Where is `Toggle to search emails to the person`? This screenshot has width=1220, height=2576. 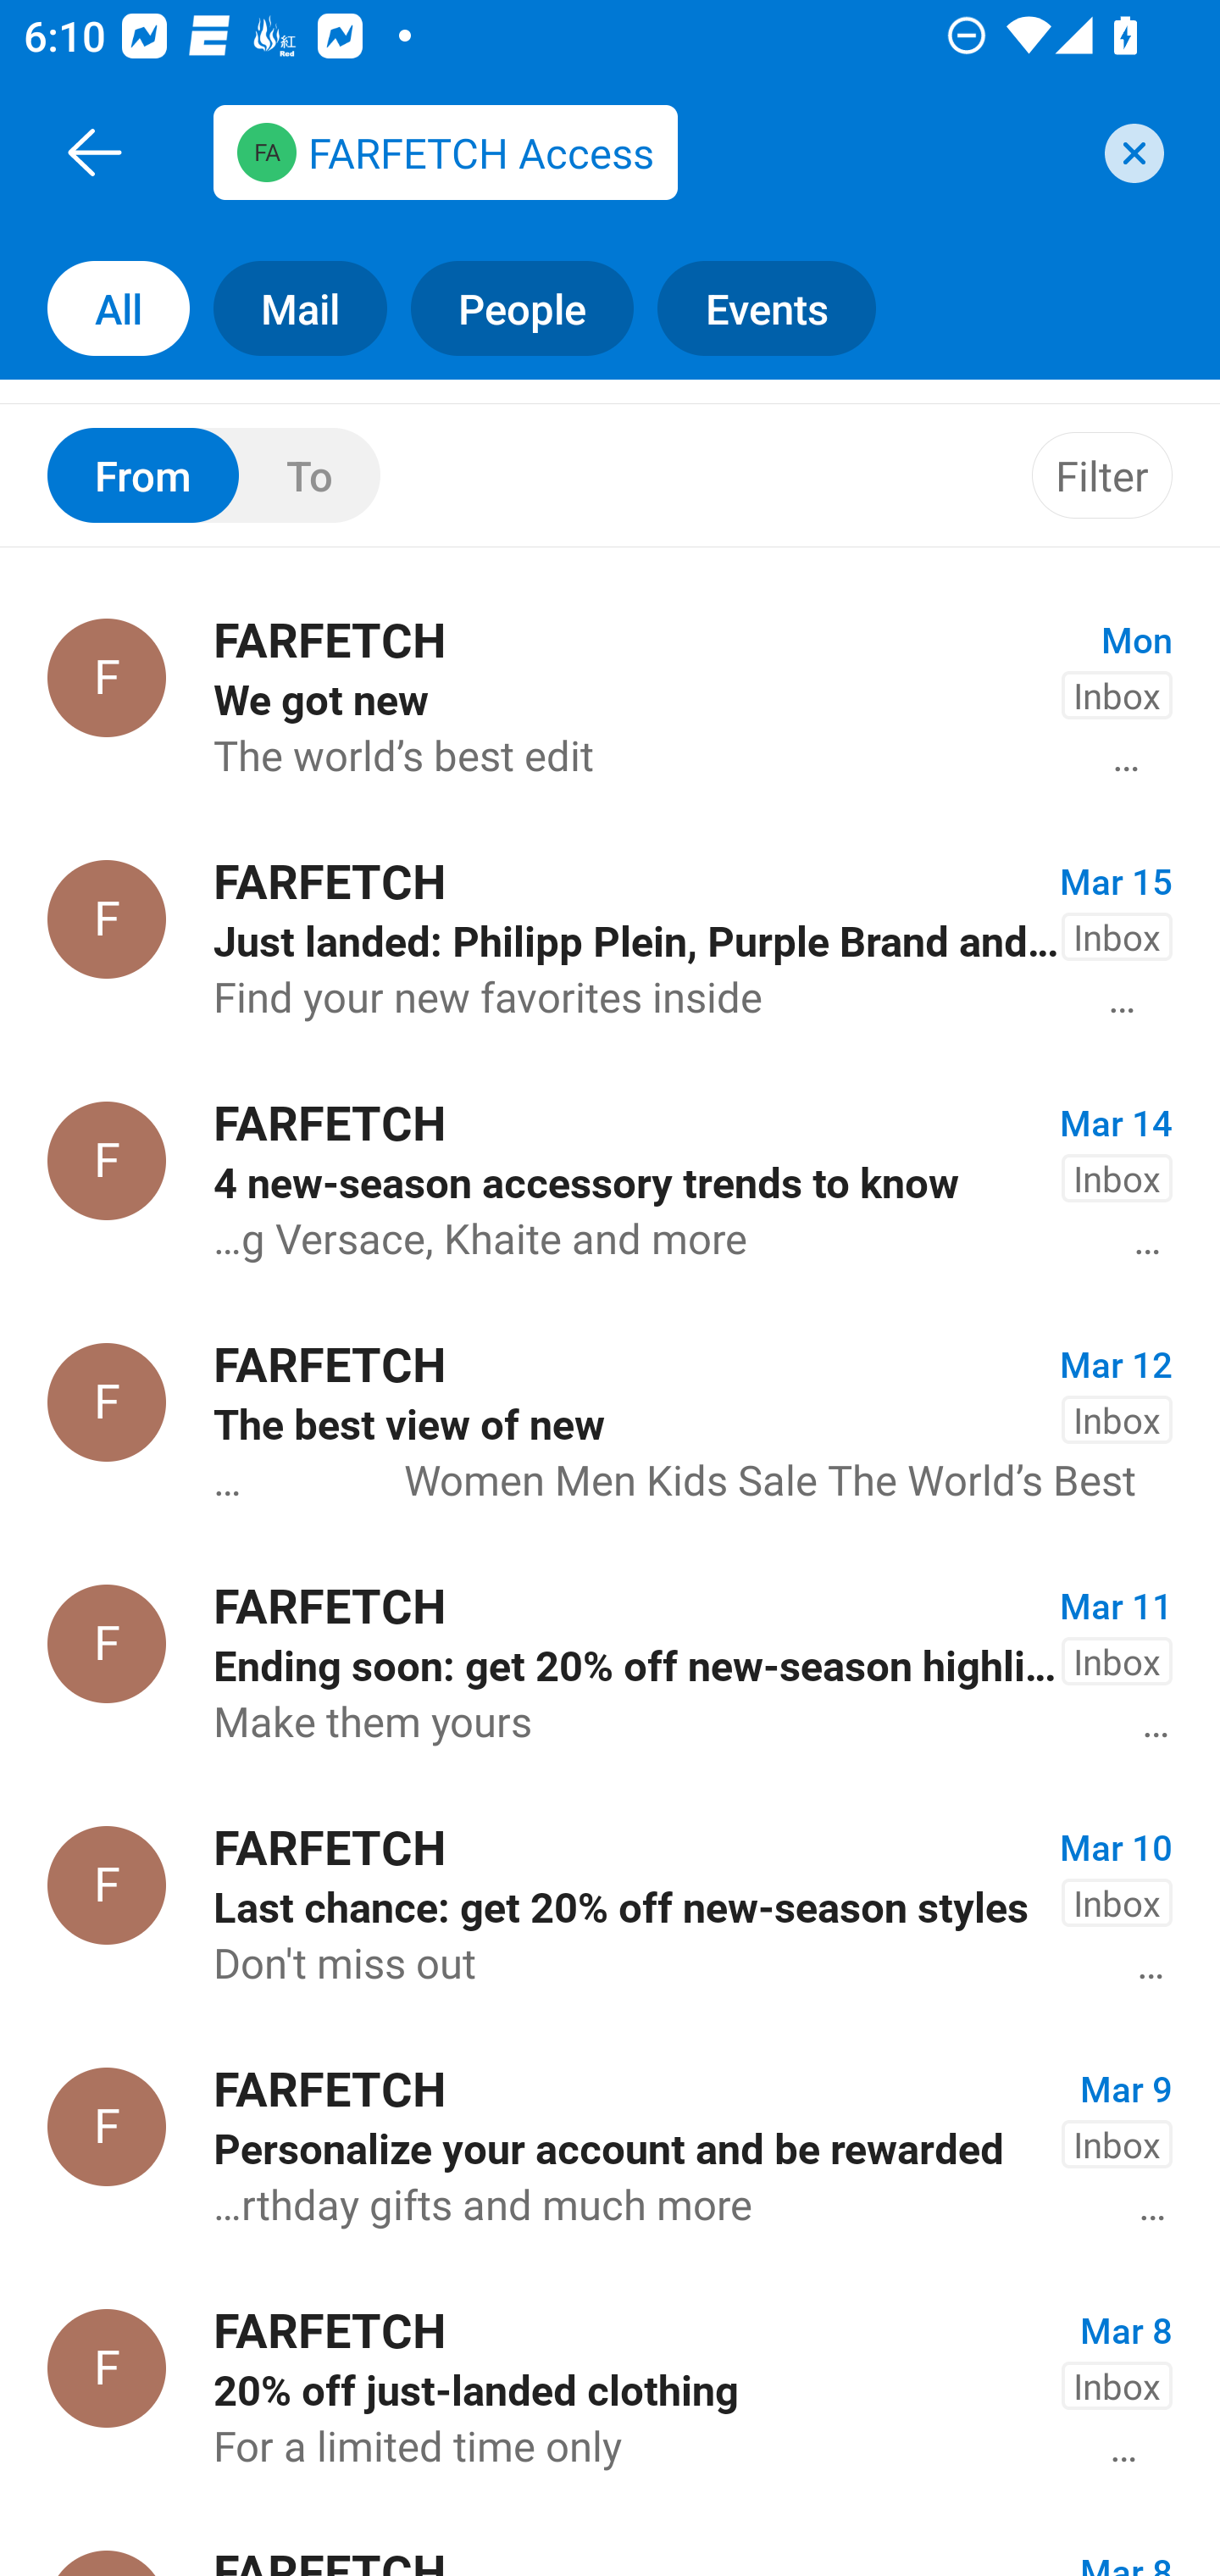 Toggle to search emails to the person is located at coordinates (213, 475).